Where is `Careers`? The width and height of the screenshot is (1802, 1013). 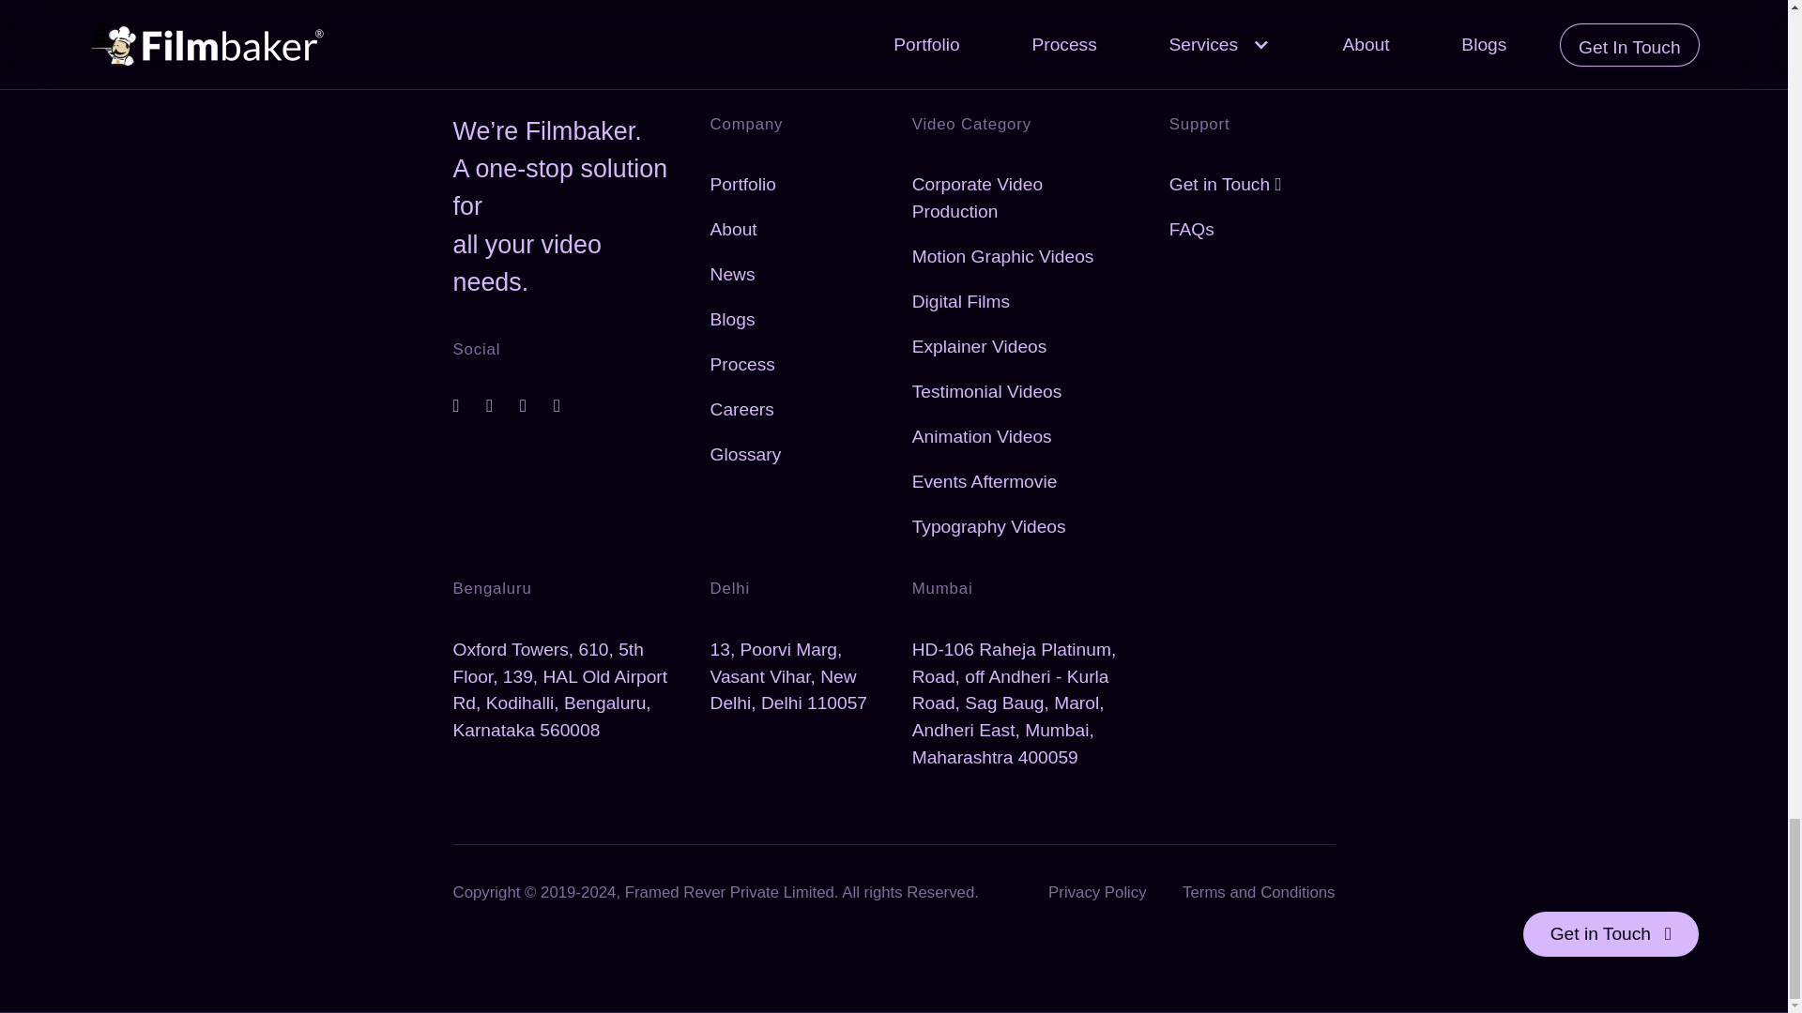 Careers is located at coordinates (751, 411).